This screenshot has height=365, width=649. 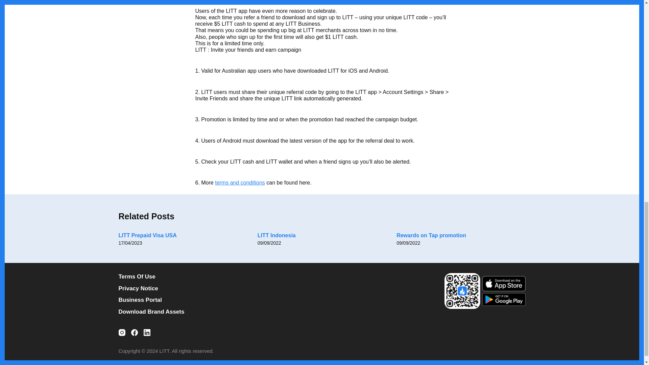 What do you see at coordinates (216, 312) in the screenshot?
I see `Download Brand Assets` at bounding box center [216, 312].